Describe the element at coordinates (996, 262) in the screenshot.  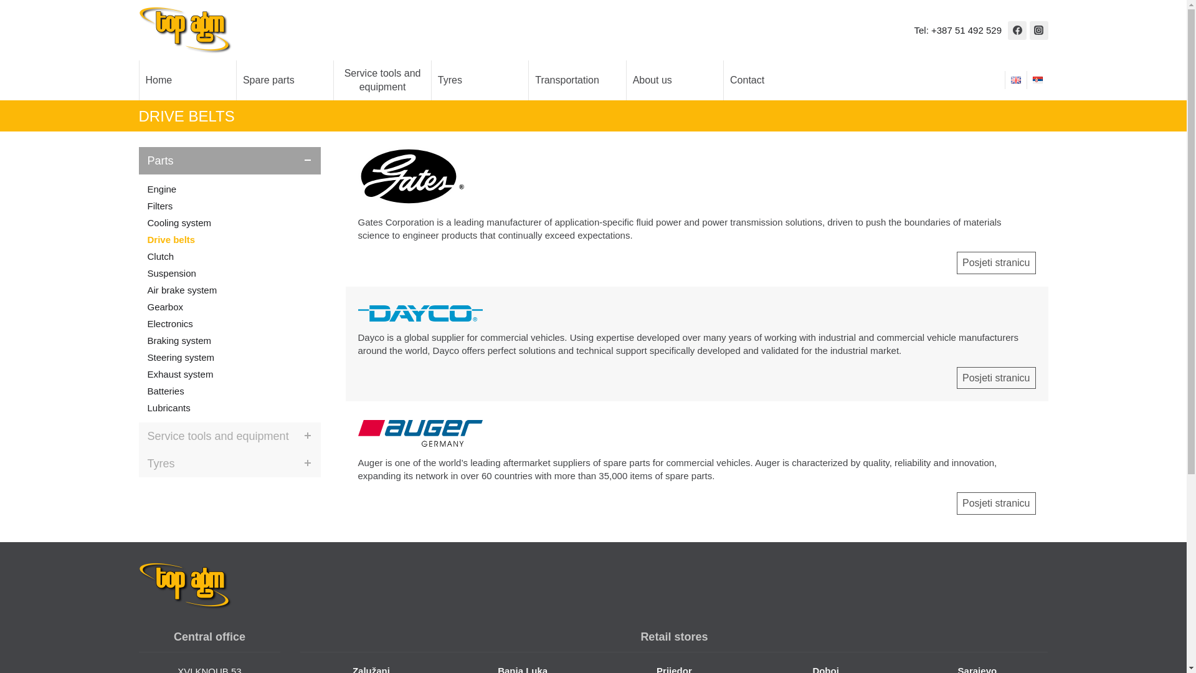
I see `Posjeti stranicu` at that location.